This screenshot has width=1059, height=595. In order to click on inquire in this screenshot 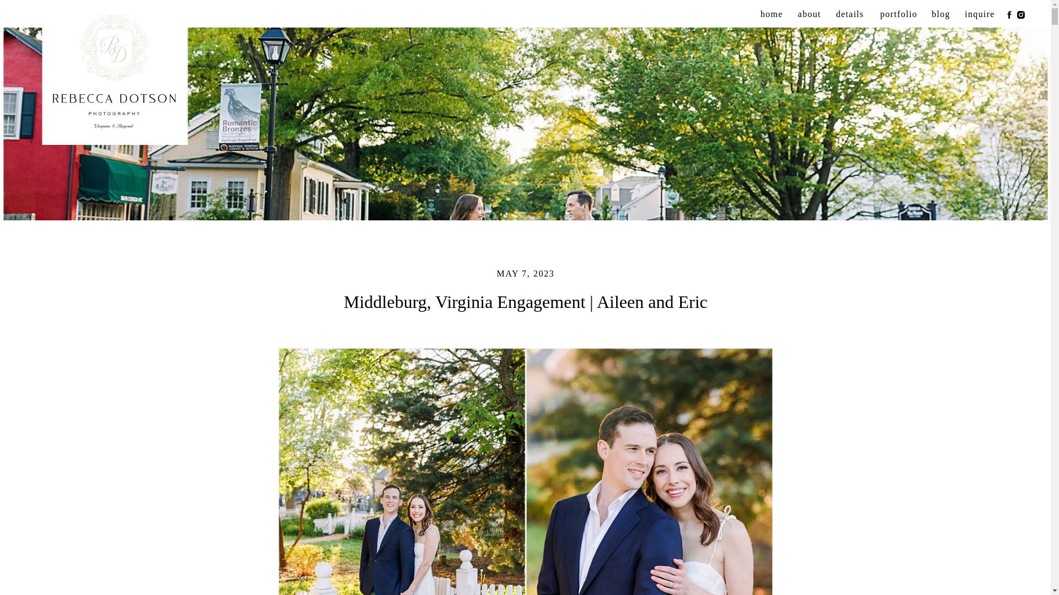, I will do `click(980, 14)`.